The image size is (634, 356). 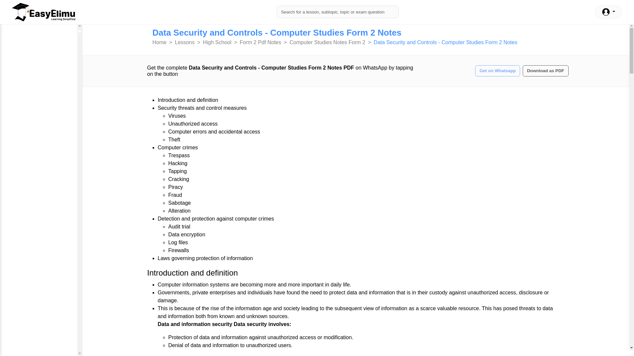 What do you see at coordinates (159, 42) in the screenshot?
I see `Home` at bounding box center [159, 42].